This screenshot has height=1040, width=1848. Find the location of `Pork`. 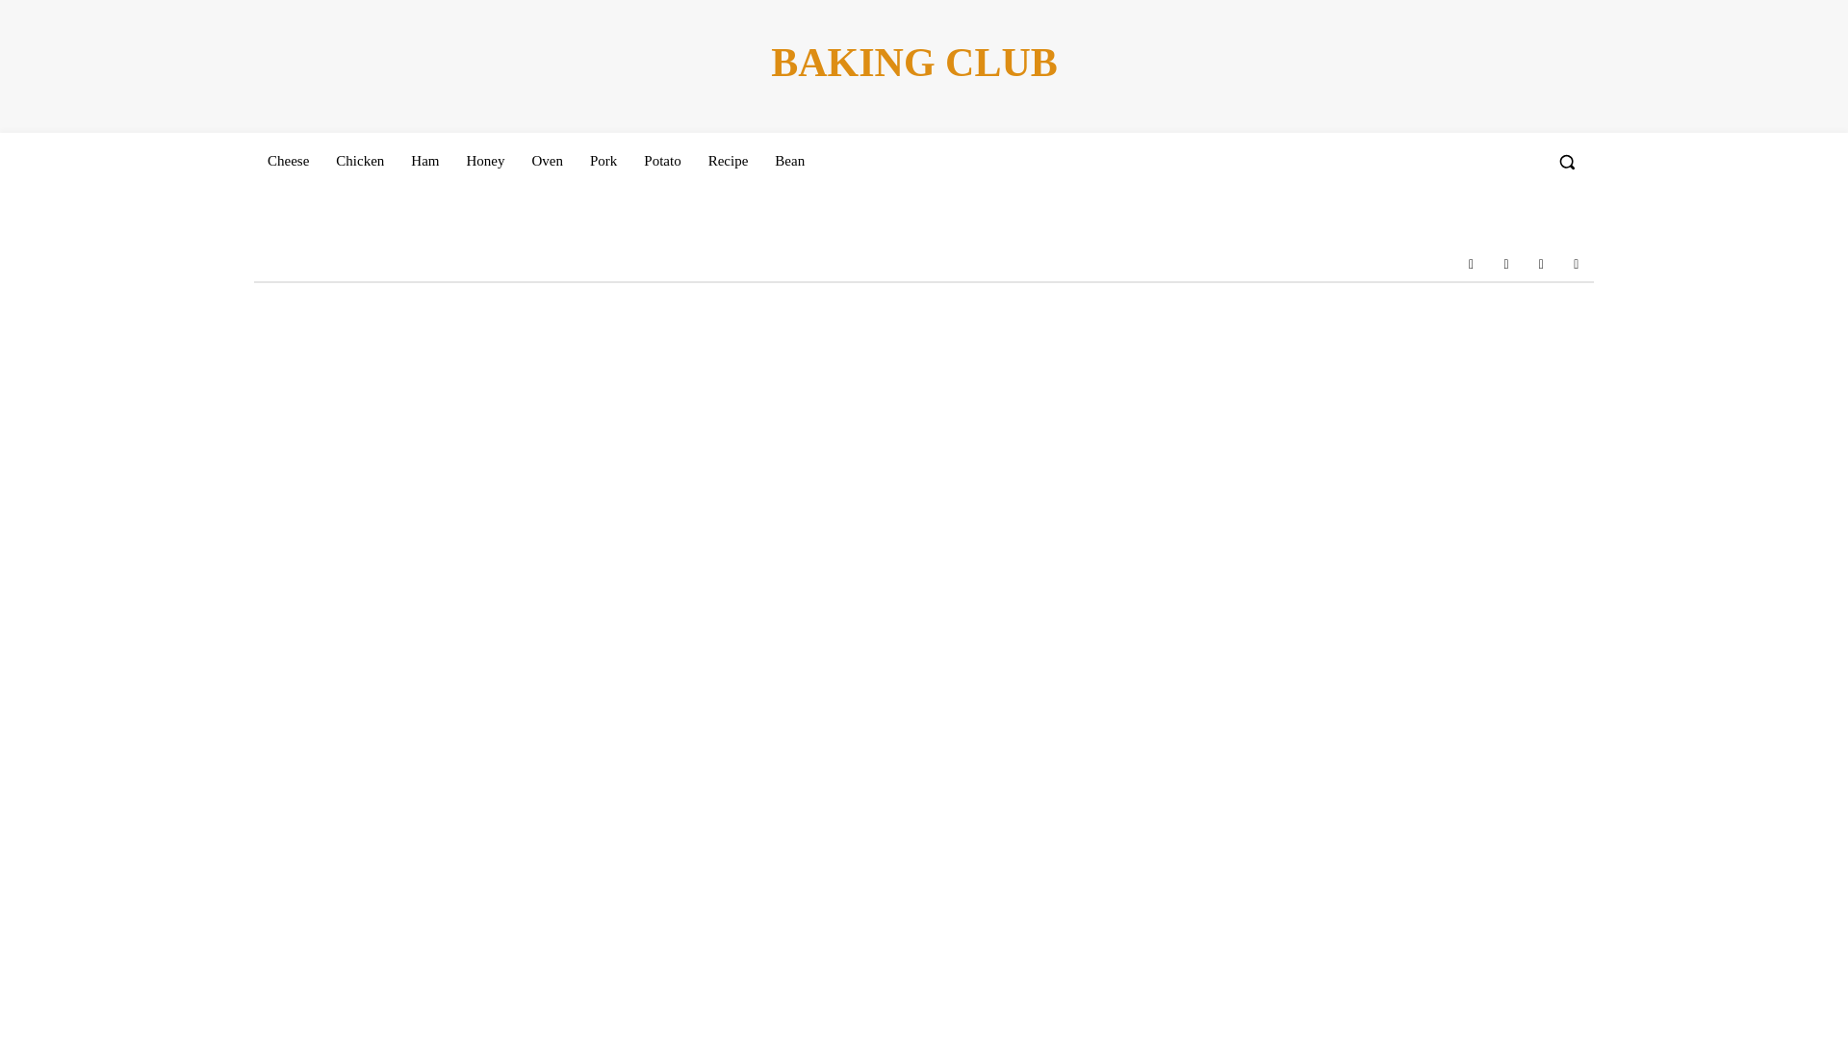

Pork is located at coordinates (603, 160).